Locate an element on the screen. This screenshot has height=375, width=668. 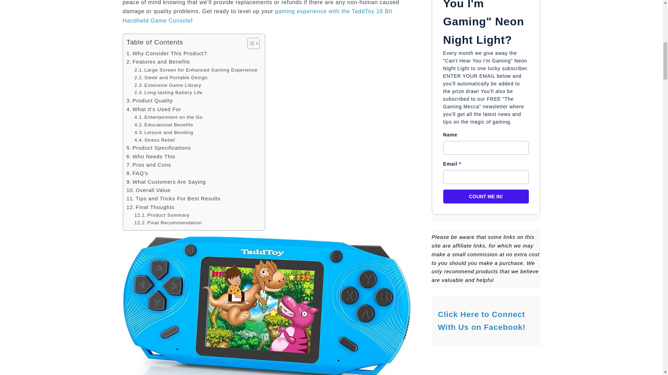
Long-lasting Battery Life is located at coordinates (168, 92).